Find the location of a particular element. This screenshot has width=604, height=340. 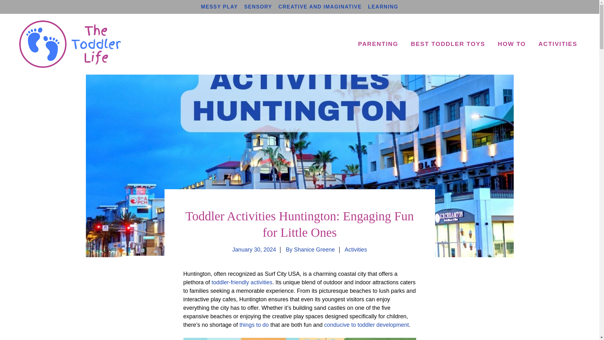

BEST TODDLER TOYS is located at coordinates (448, 44).